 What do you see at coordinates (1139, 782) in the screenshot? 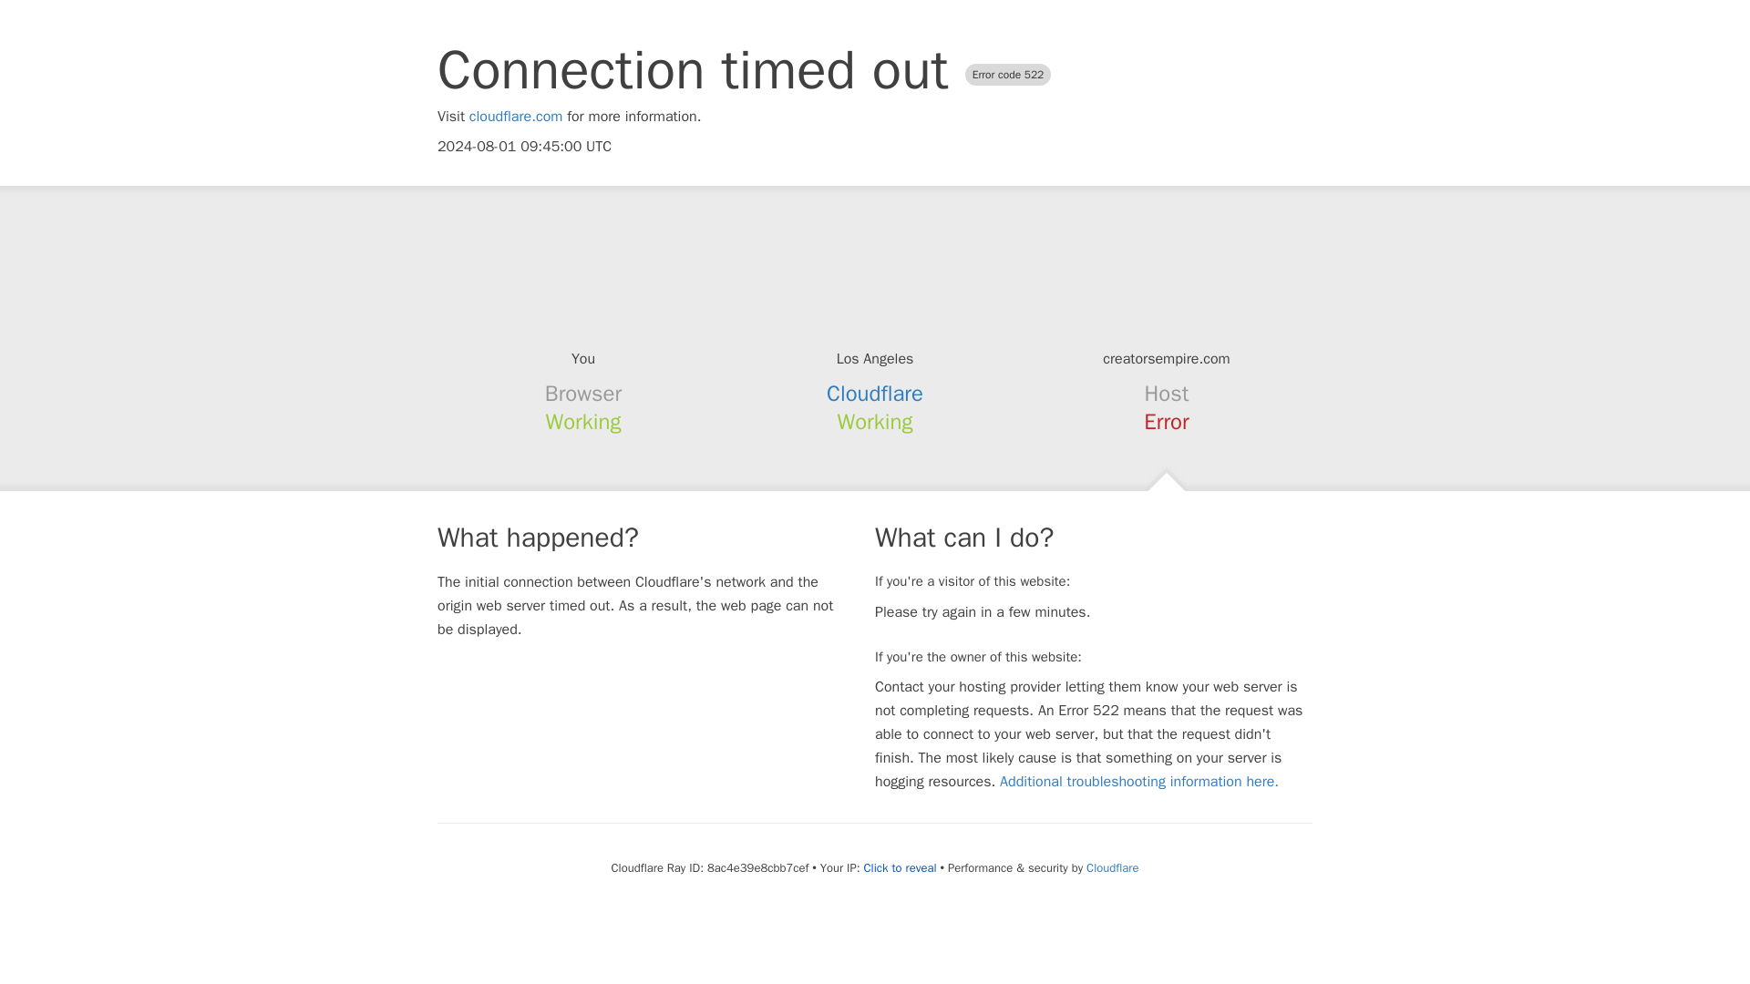
I see `Additional troubleshooting information here.` at bounding box center [1139, 782].